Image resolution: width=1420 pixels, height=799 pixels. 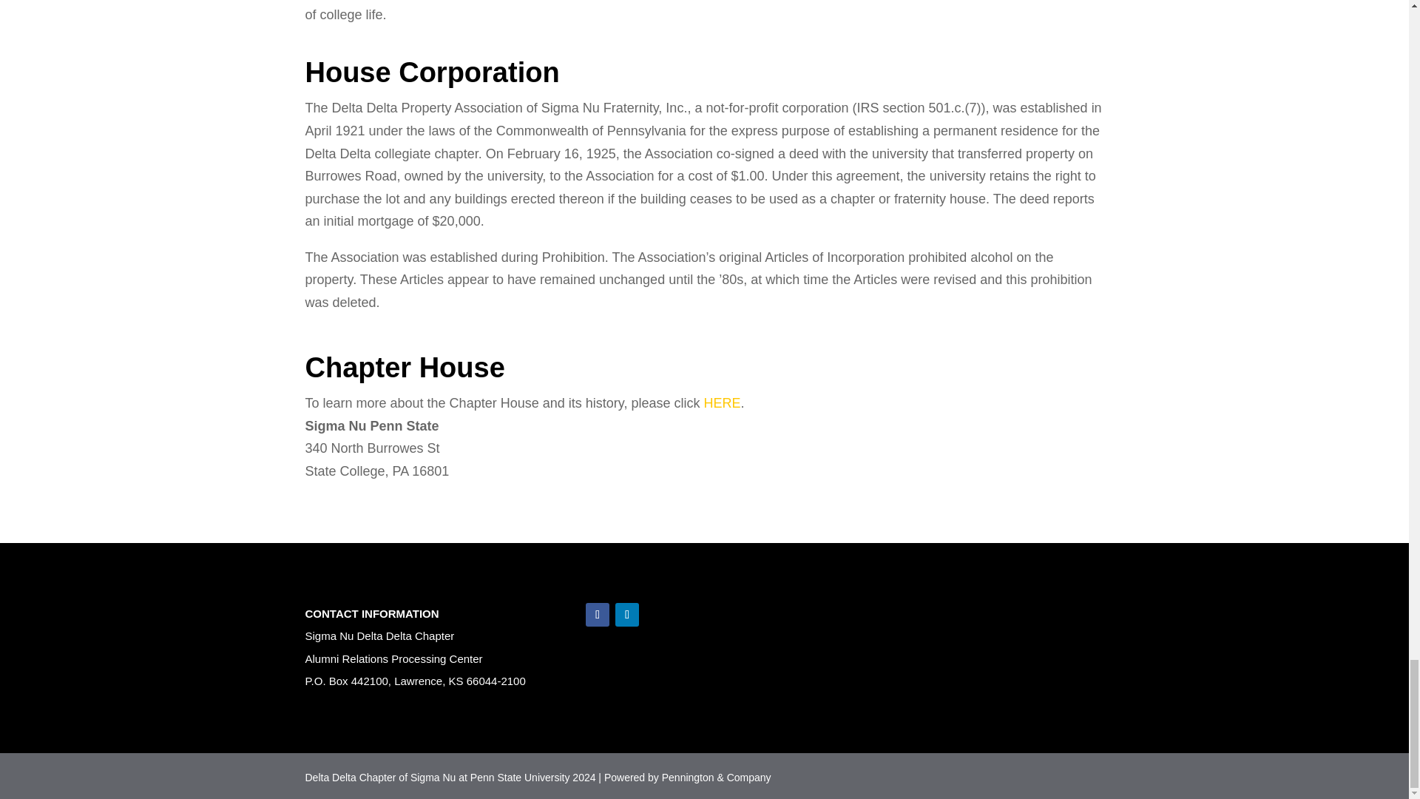 What do you see at coordinates (627, 614) in the screenshot?
I see `Follow on LinkedIn` at bounding box center [627, 614].